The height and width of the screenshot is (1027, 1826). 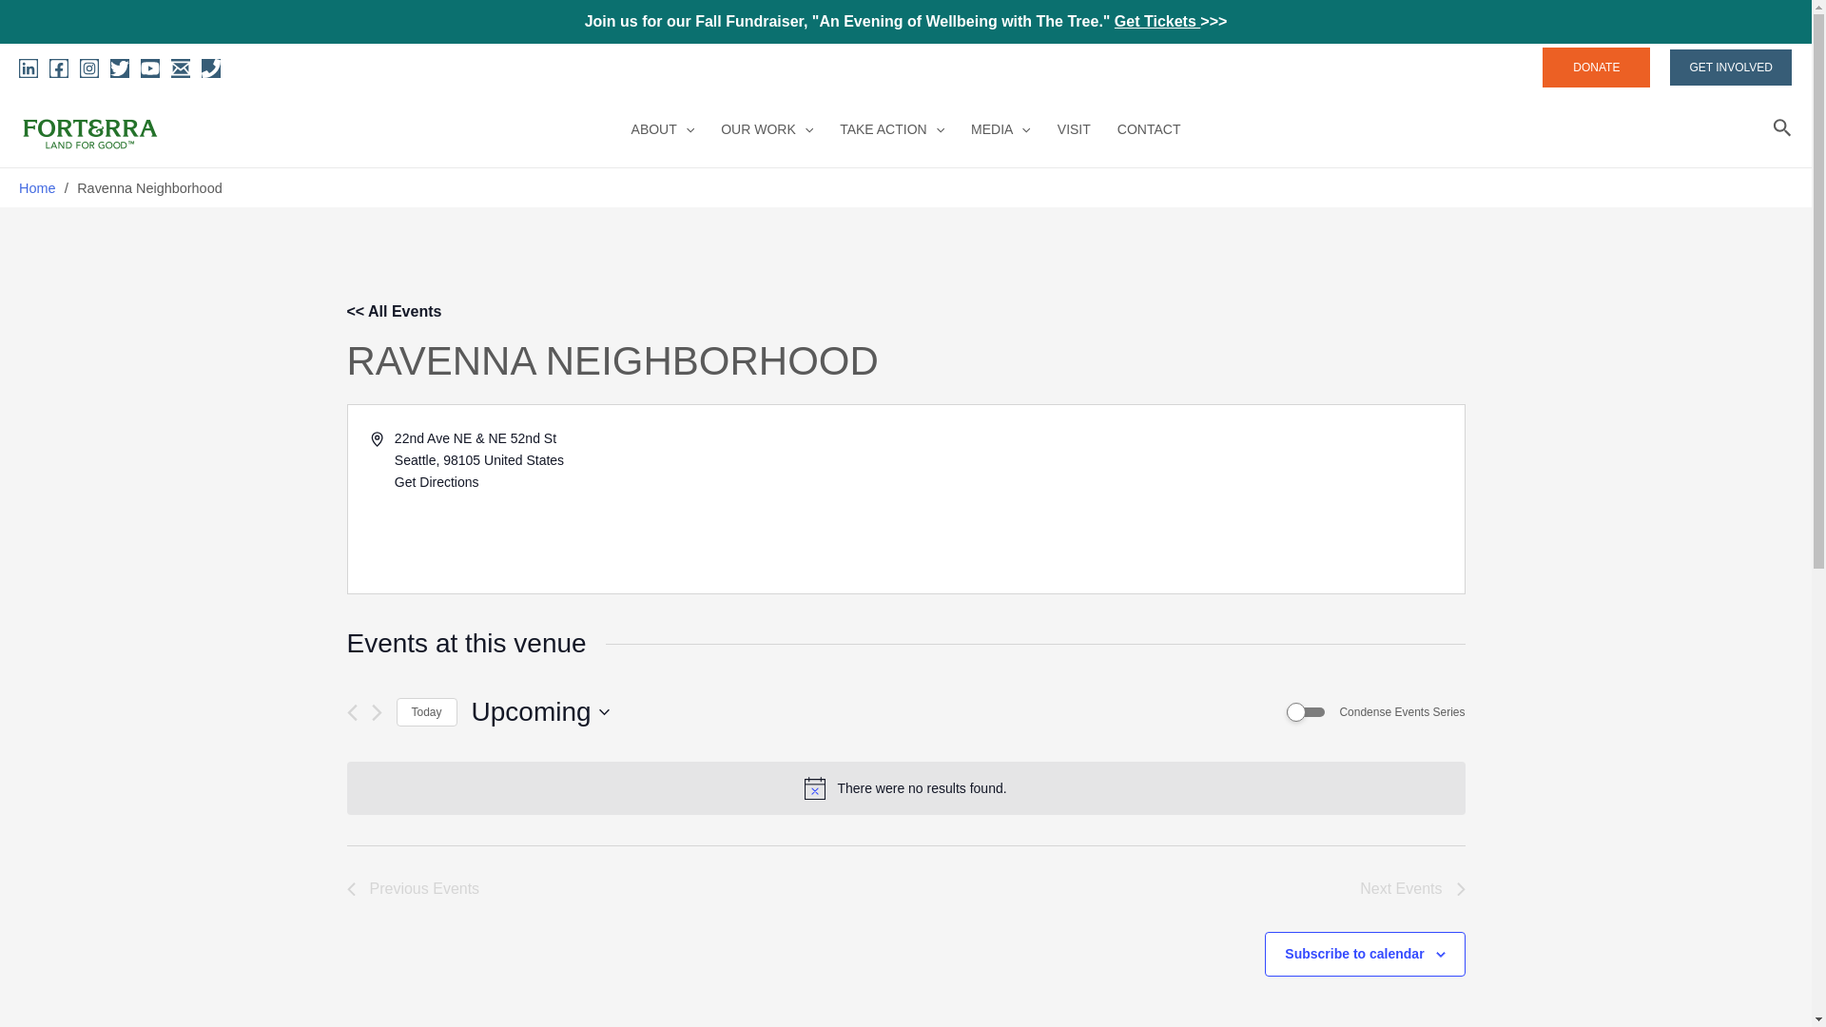 I want to click on GET INVOLVED, so click(x=1731, y=67).